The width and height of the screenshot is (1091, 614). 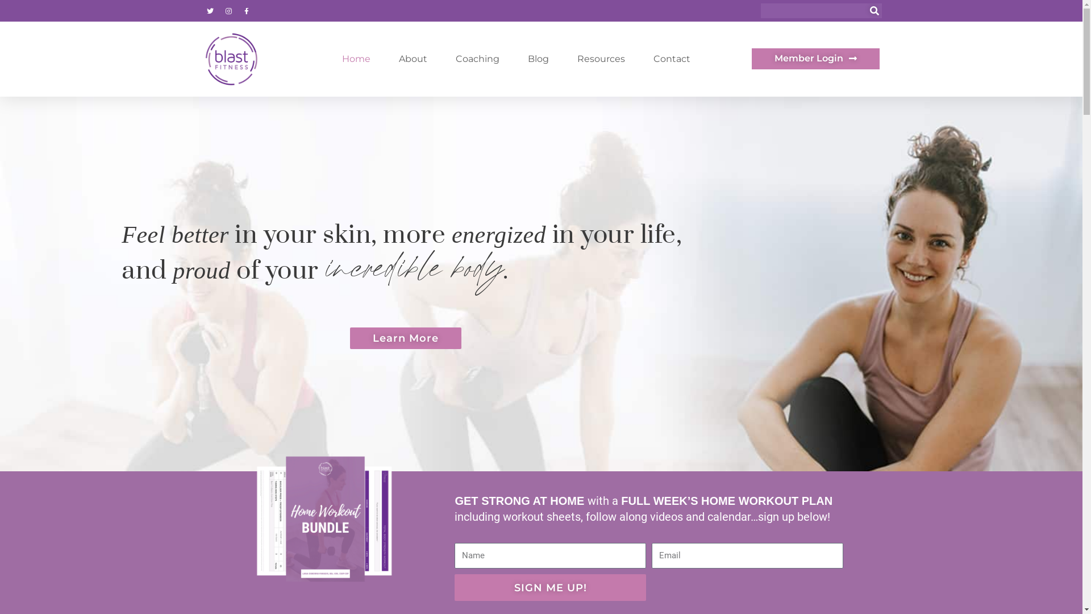 I want to click on Member Login, so click(x=816, y=59).